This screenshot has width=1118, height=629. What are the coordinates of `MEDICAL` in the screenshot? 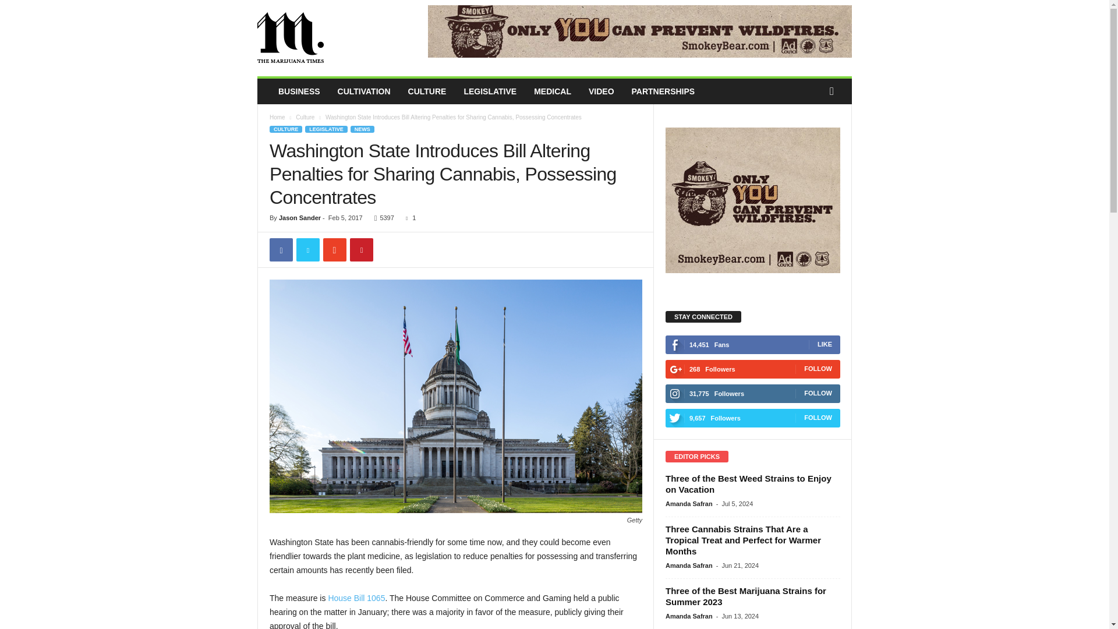 It's located at (553, 91).